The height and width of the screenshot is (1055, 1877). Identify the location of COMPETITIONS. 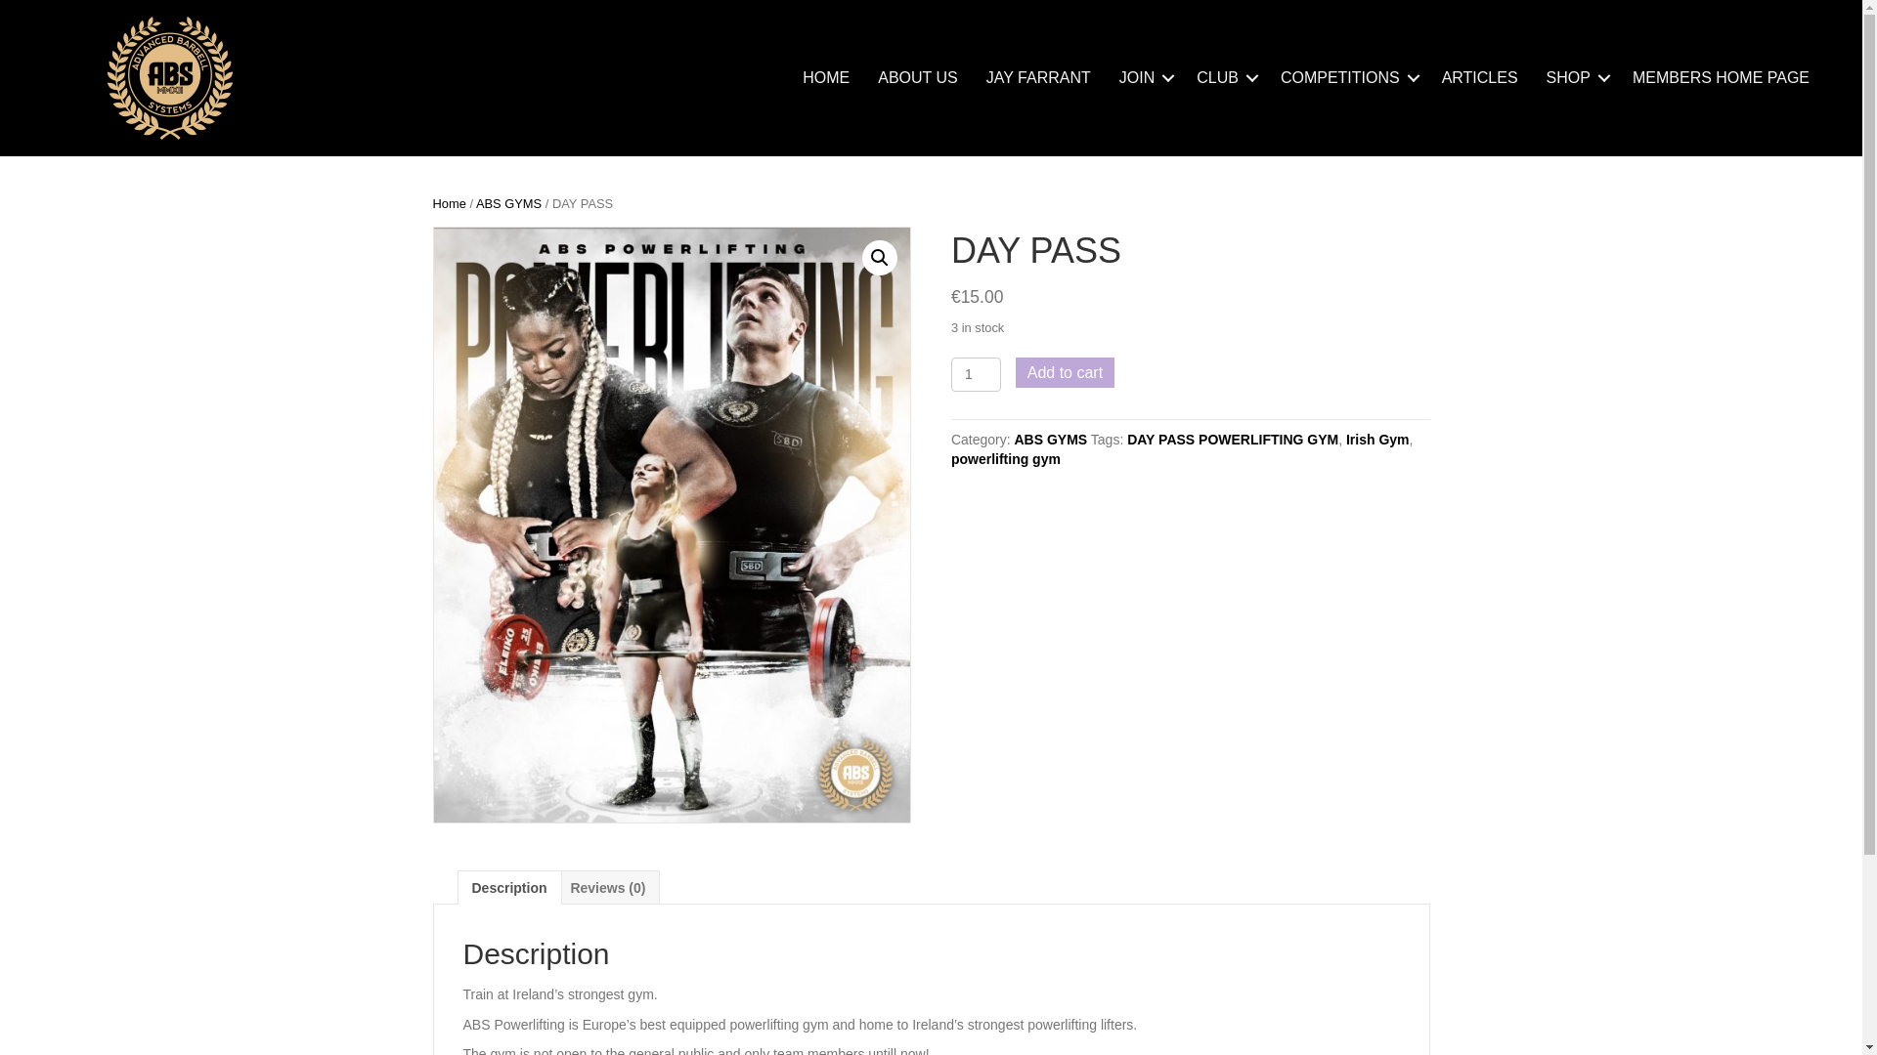
(1347, 77).